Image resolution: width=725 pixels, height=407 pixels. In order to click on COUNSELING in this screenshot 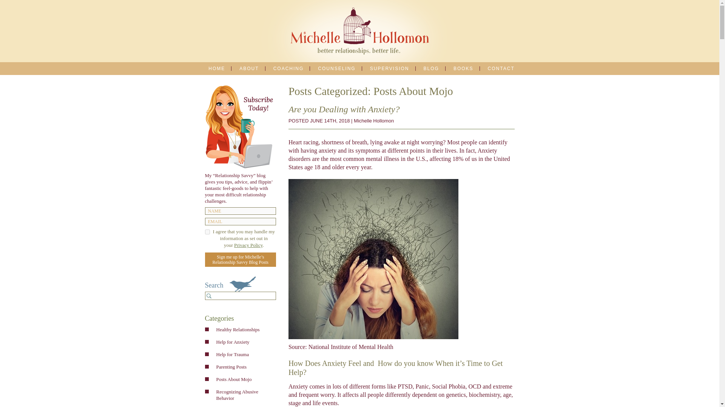, I will do `click(337, 69)`.